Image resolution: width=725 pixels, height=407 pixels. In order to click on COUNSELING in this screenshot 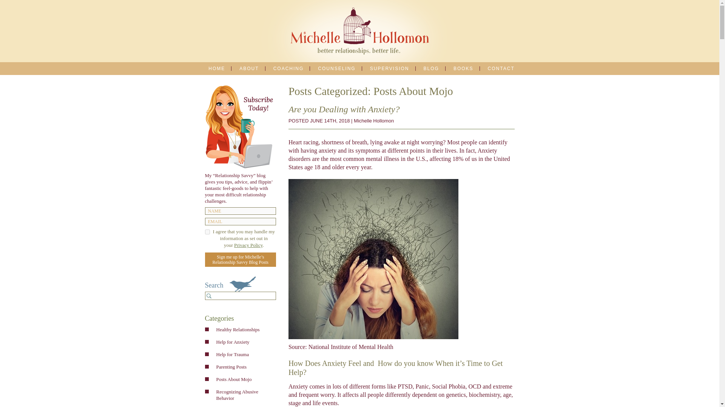, I will do `click(337, 69)`.